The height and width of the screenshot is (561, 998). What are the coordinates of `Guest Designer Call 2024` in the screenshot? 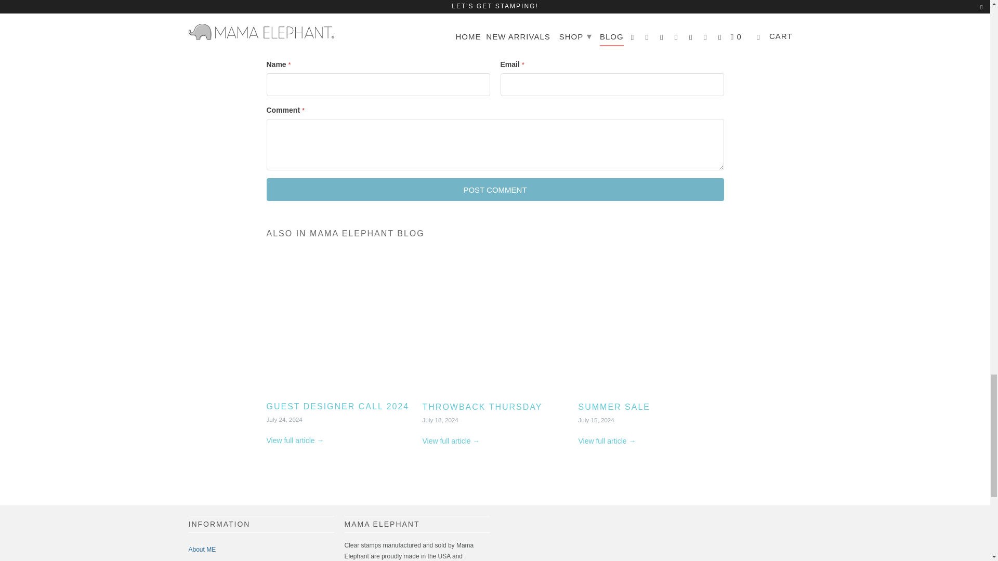 It's located at (338, 406).